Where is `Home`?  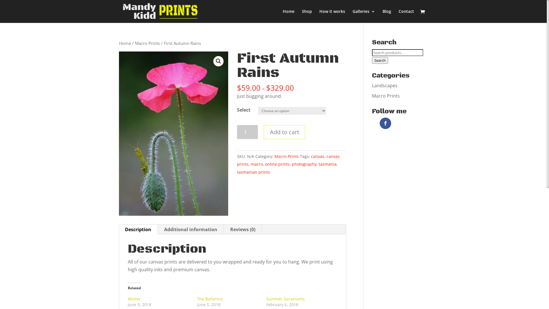
Home is located at coordinates (289, 16).